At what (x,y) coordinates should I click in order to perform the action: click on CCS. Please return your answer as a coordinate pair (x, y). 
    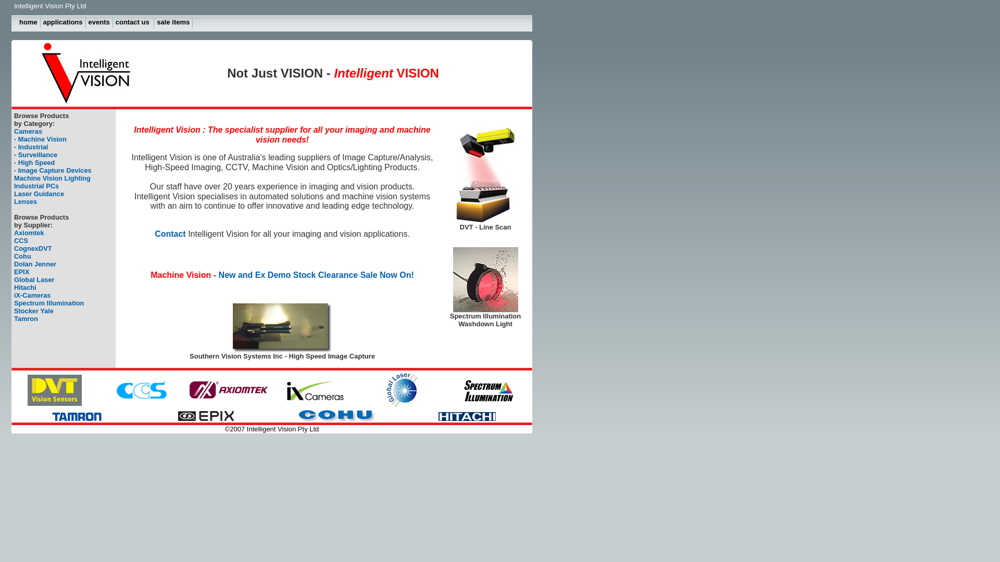
    Looking at the image, I should click on (21, 240).